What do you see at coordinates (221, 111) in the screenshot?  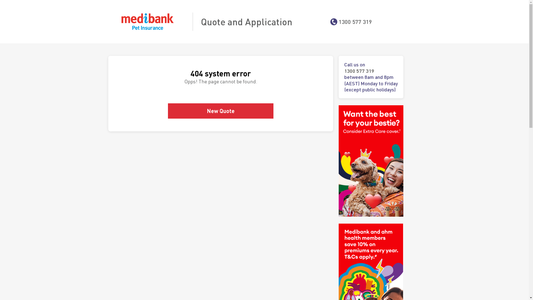 I see `New Quote` at bounding box center [221, 111].